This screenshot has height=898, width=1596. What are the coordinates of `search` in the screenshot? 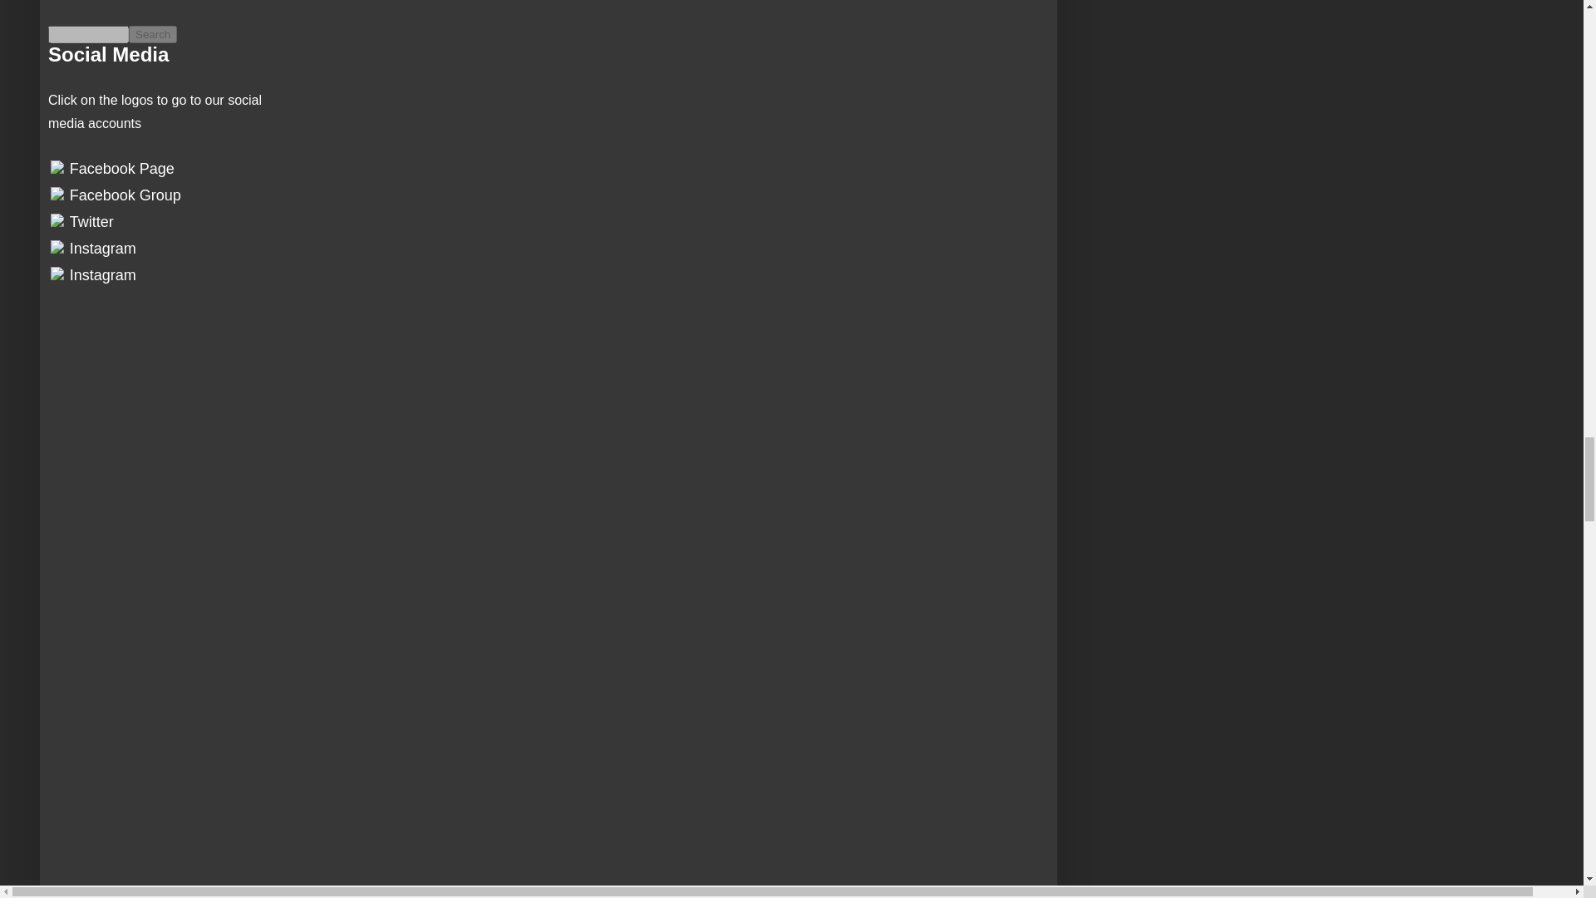 It's located at (88, 34).